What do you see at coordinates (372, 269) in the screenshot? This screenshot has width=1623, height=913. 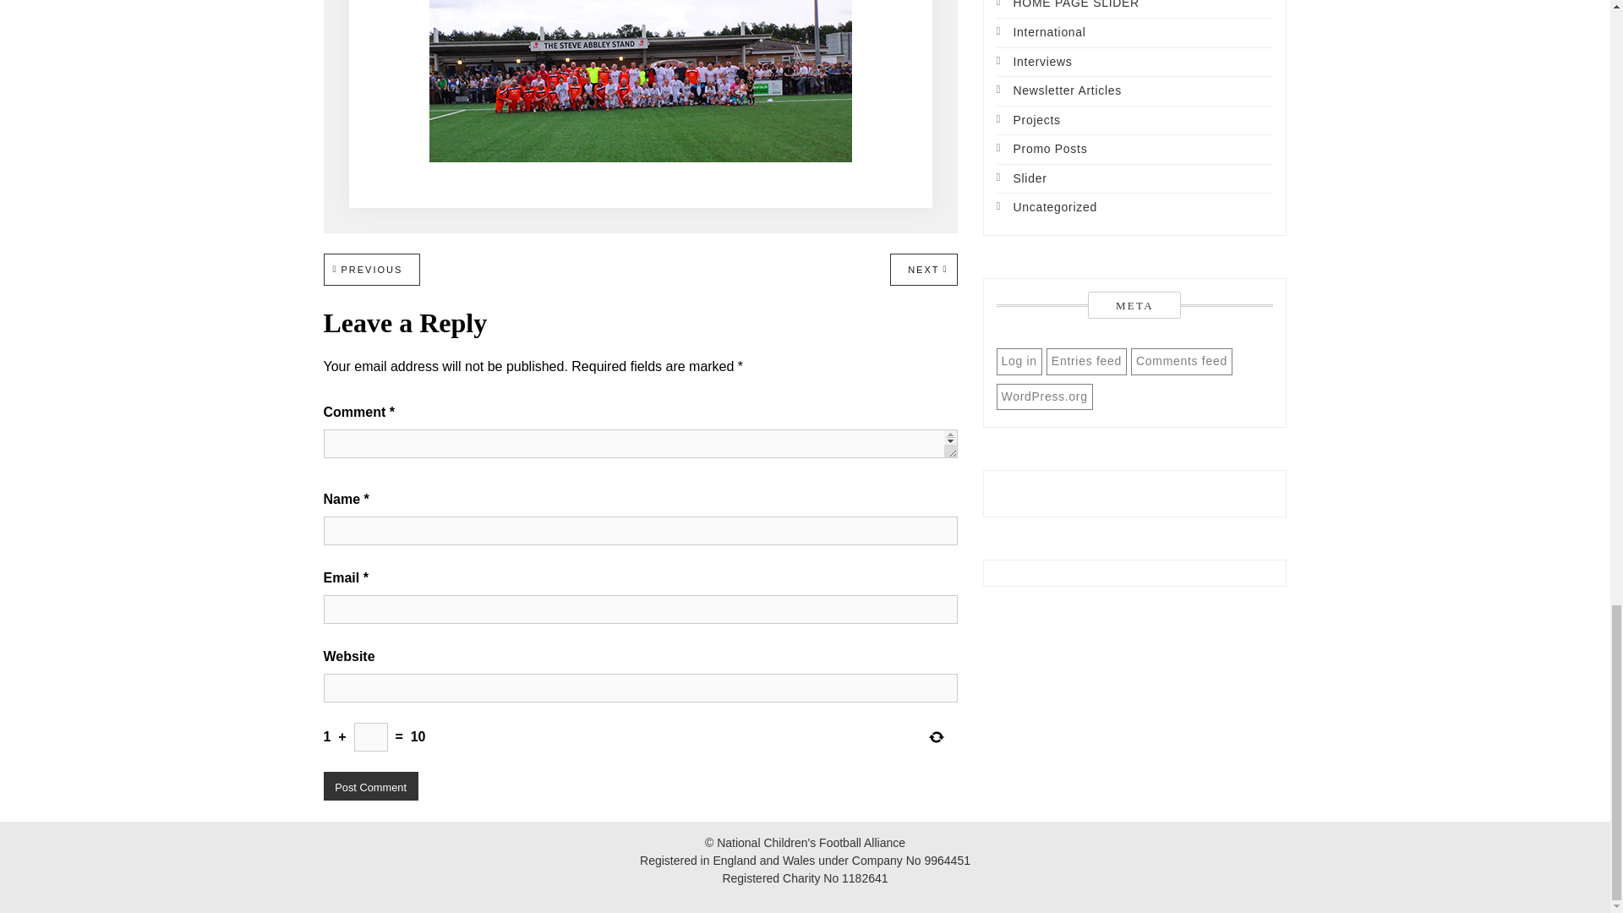 I see `Post Comment` at bounding box center [372, 269].